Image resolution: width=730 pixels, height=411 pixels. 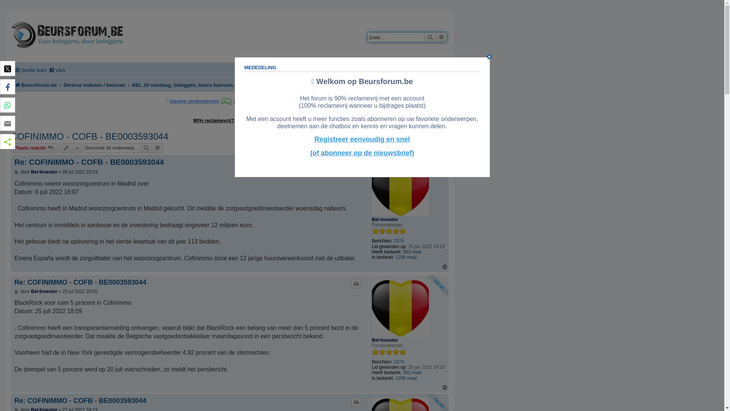 I want to click on Bel-Investor, so click(x=385, y=220).